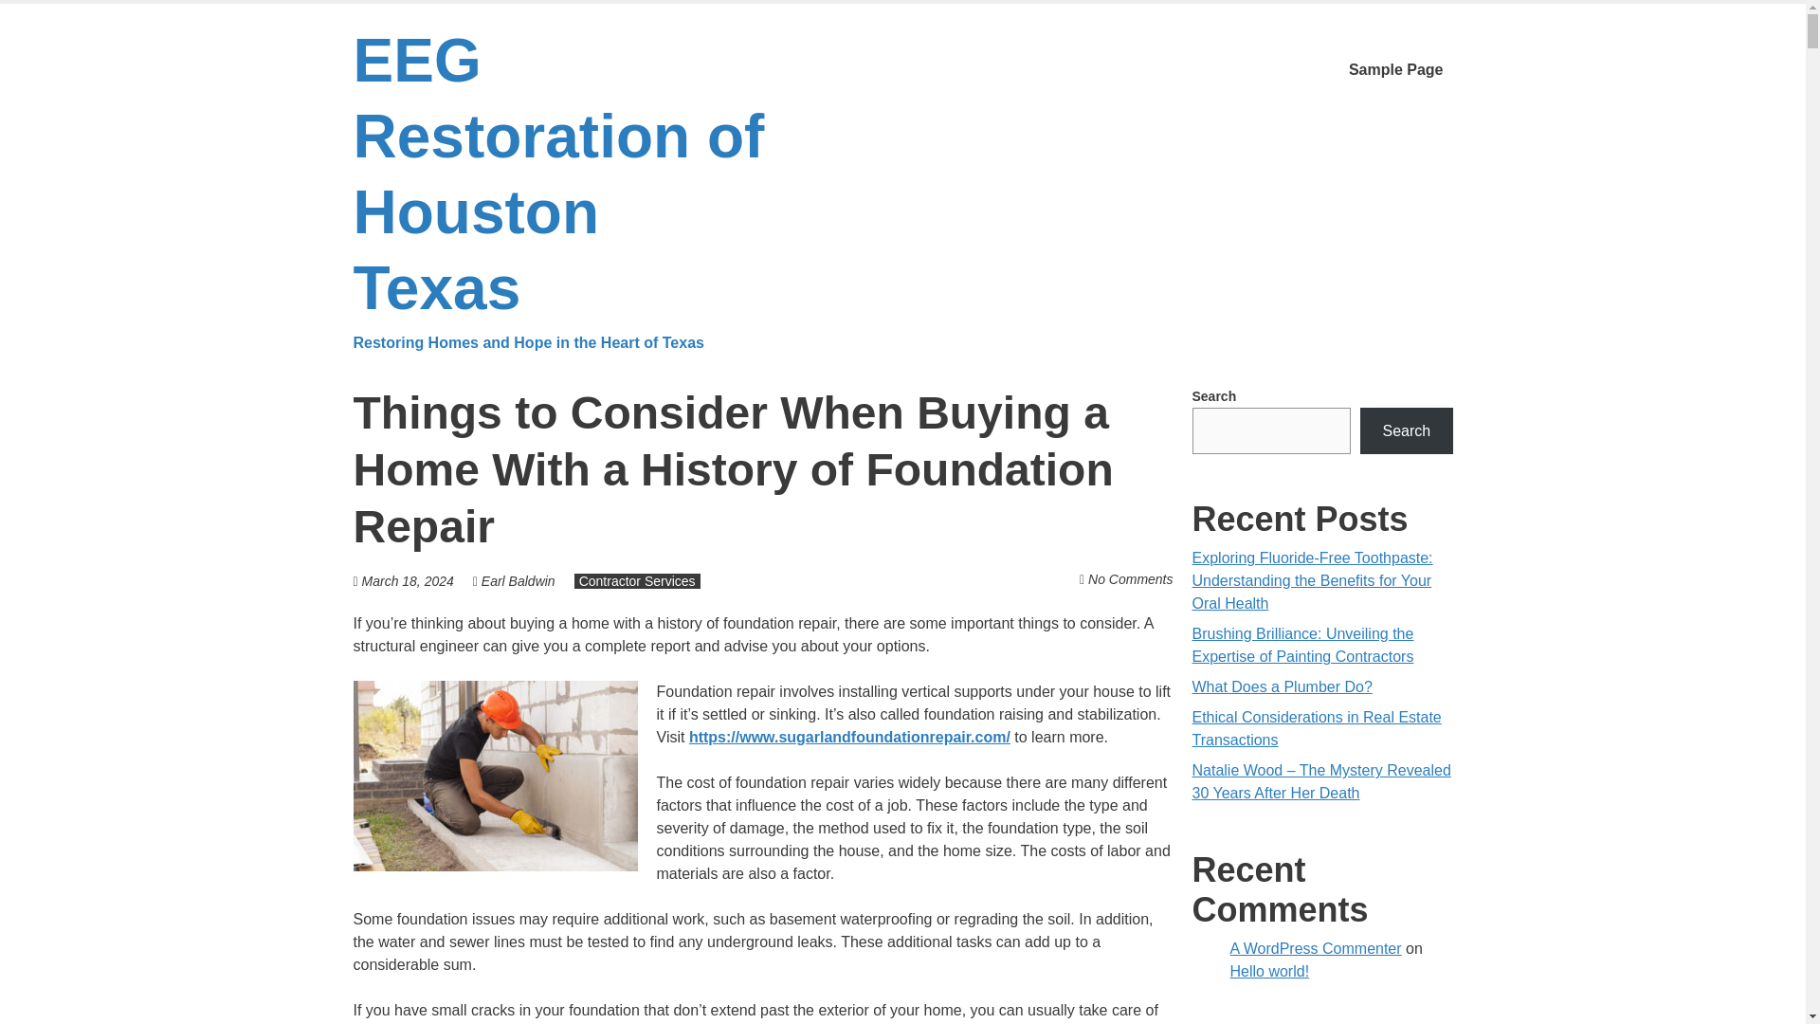 The width and height of the screenshot is (1820, 1024). Describe the element at coordinates (518, 580) in the screenshot. I see `View all posts by Earl Baldwin` at that location.